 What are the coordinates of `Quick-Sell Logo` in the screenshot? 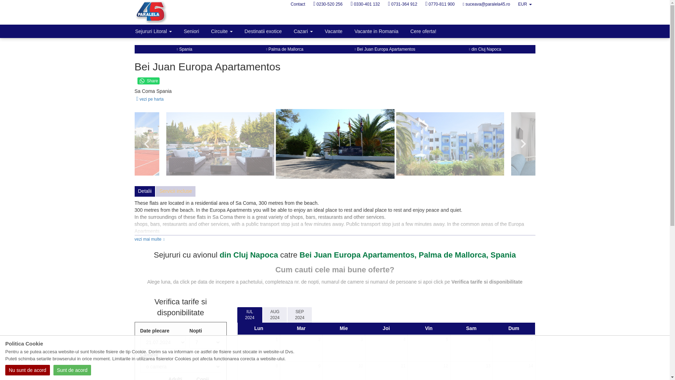 It's located at (170, 12).